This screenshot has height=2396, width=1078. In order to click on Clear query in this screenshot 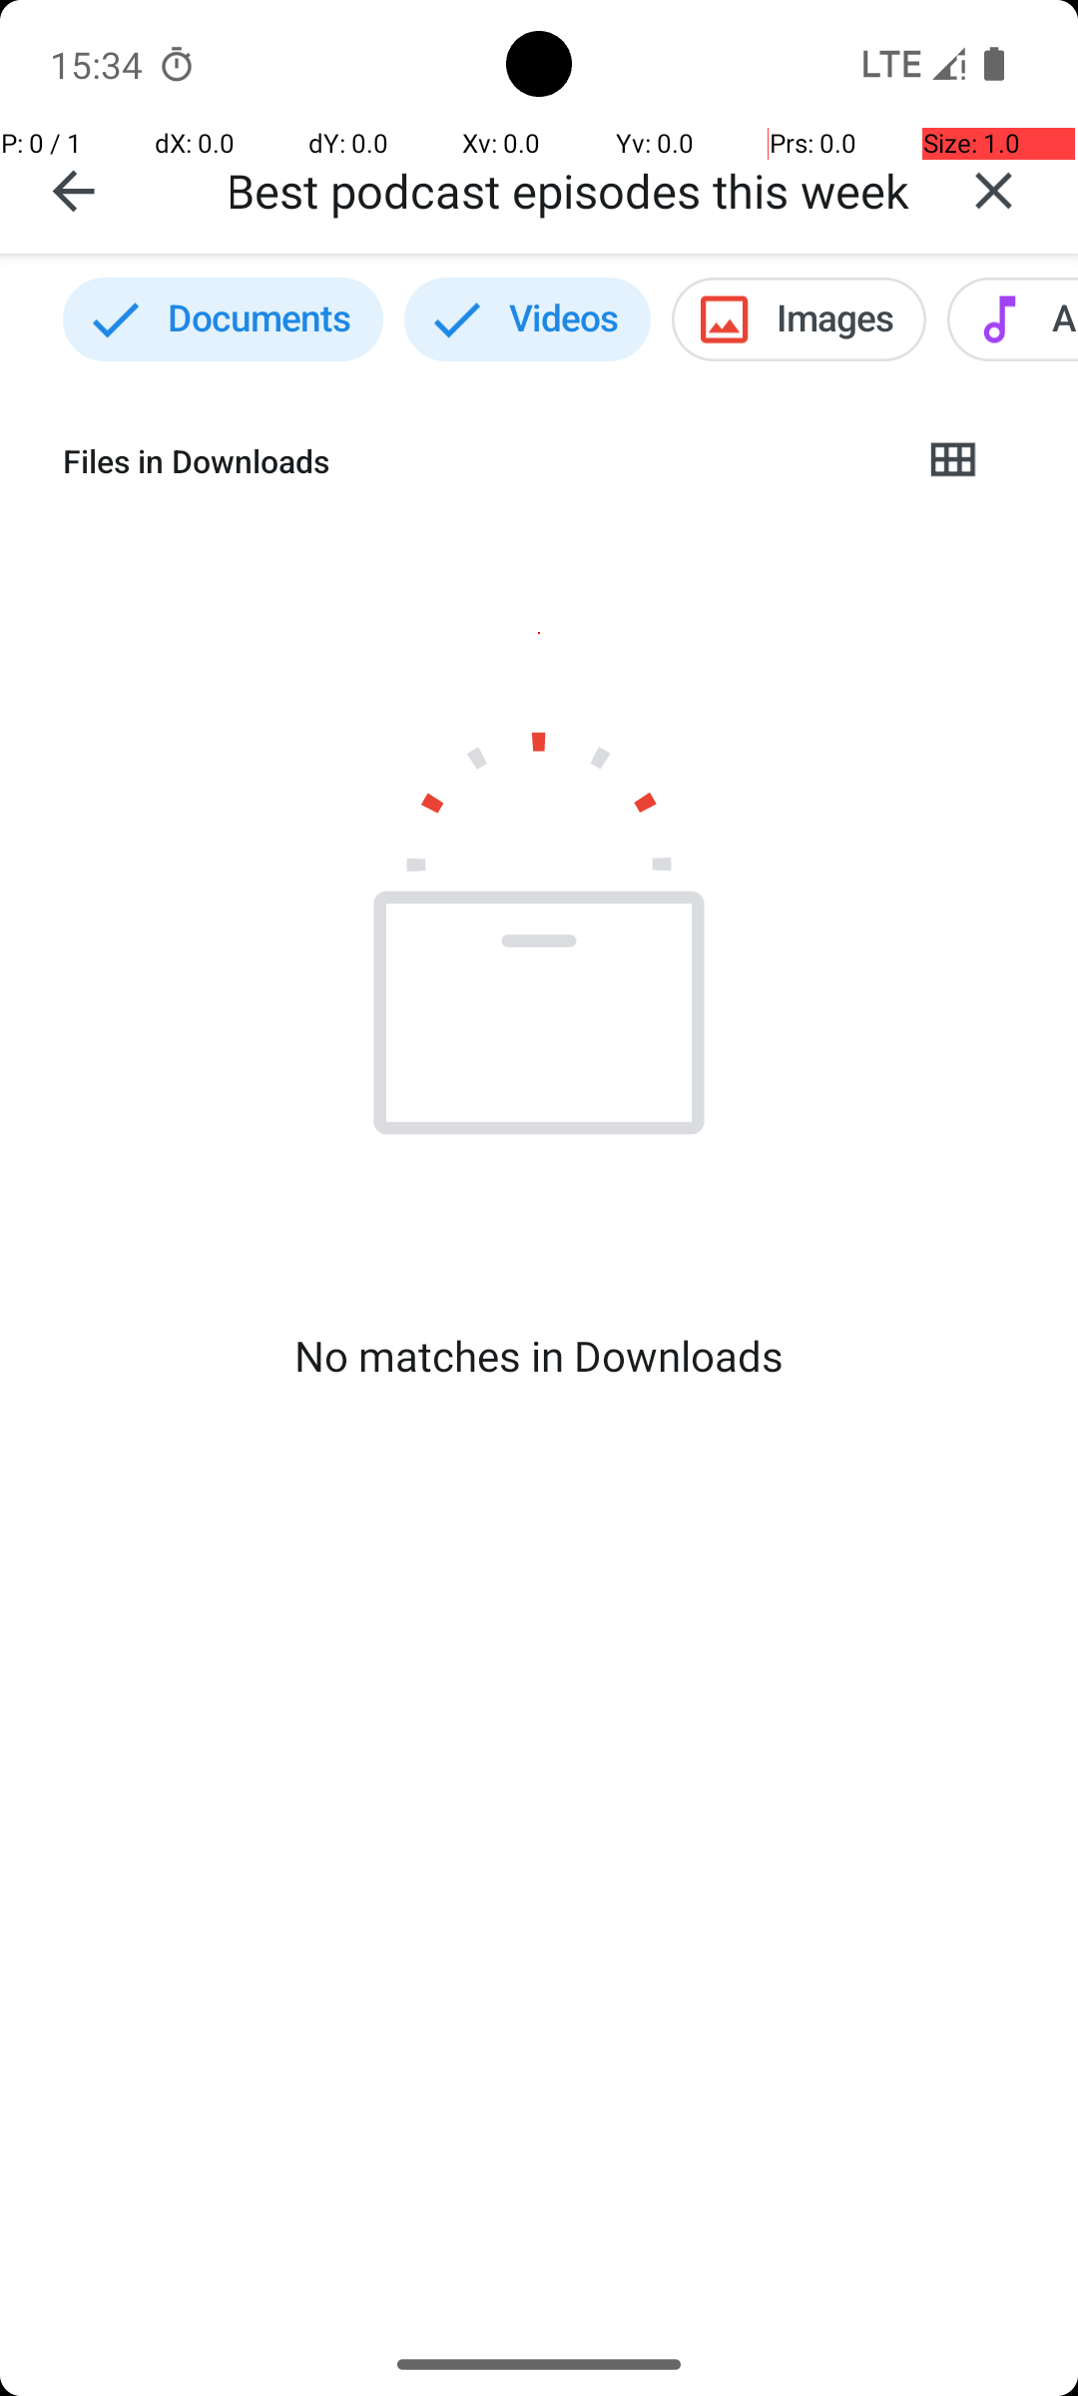, I will do `click(994, 191)`.